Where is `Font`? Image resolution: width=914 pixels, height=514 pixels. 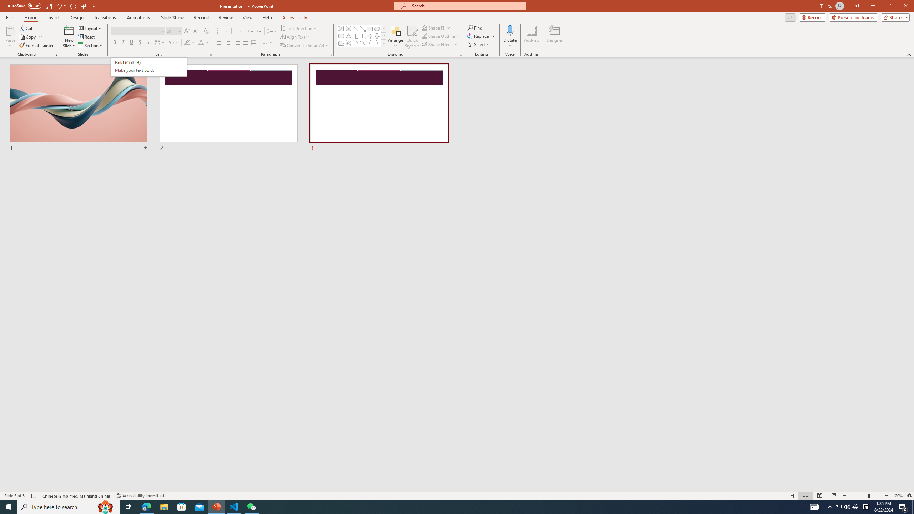 Font is located at coordinates (135, 31).